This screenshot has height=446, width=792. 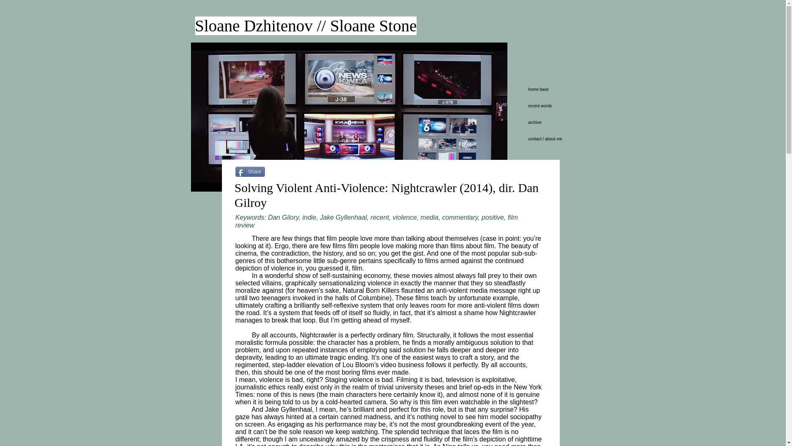 I want to click on Twitter Tweet, so click(x=284, y=173).